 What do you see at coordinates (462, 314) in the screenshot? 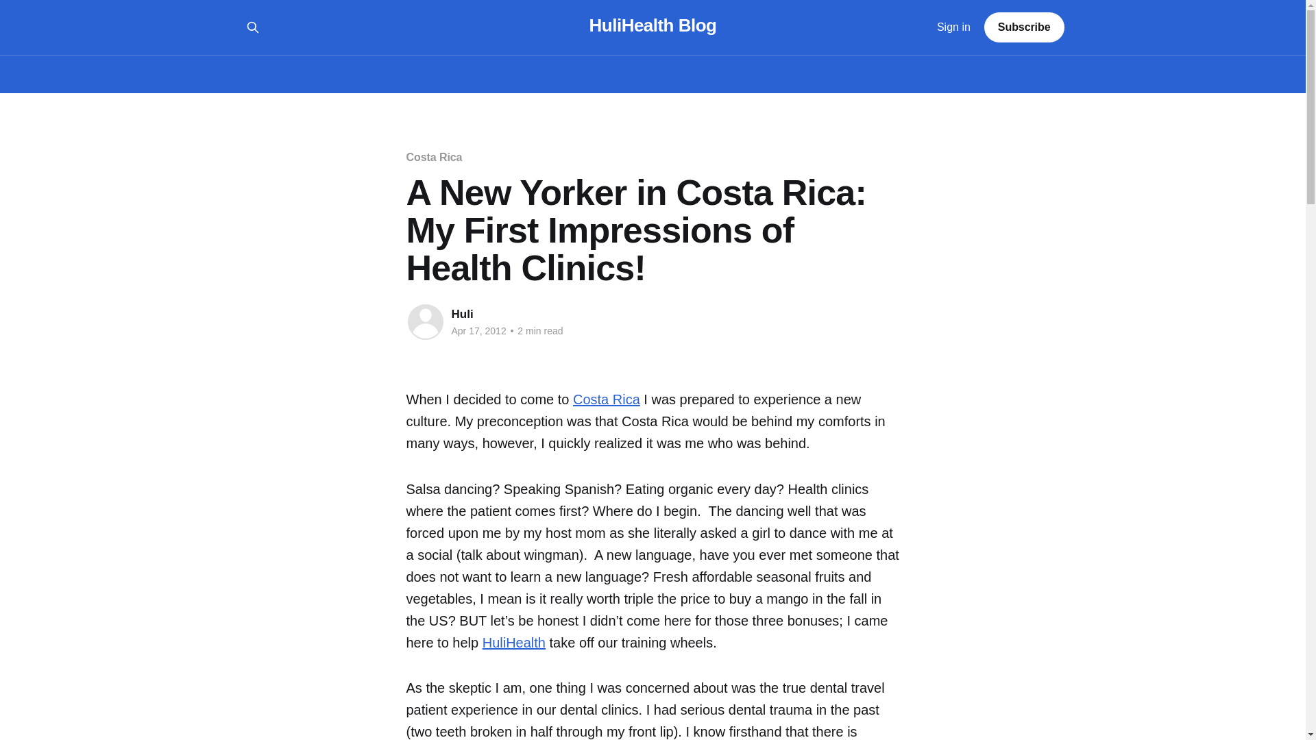
I see `Huli` at bounding box center [462, 314].